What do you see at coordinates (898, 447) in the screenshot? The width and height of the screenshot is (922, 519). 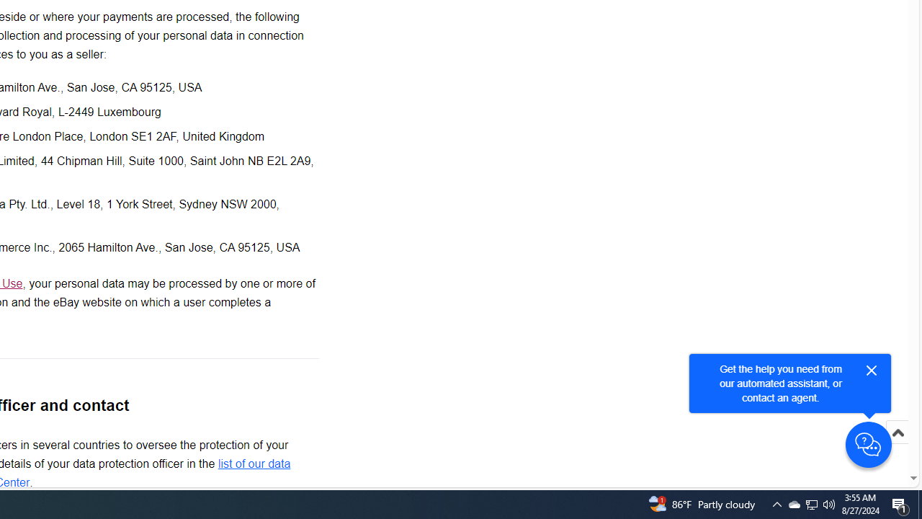 I see `Scroll to top` at bounding box center [898, 447].